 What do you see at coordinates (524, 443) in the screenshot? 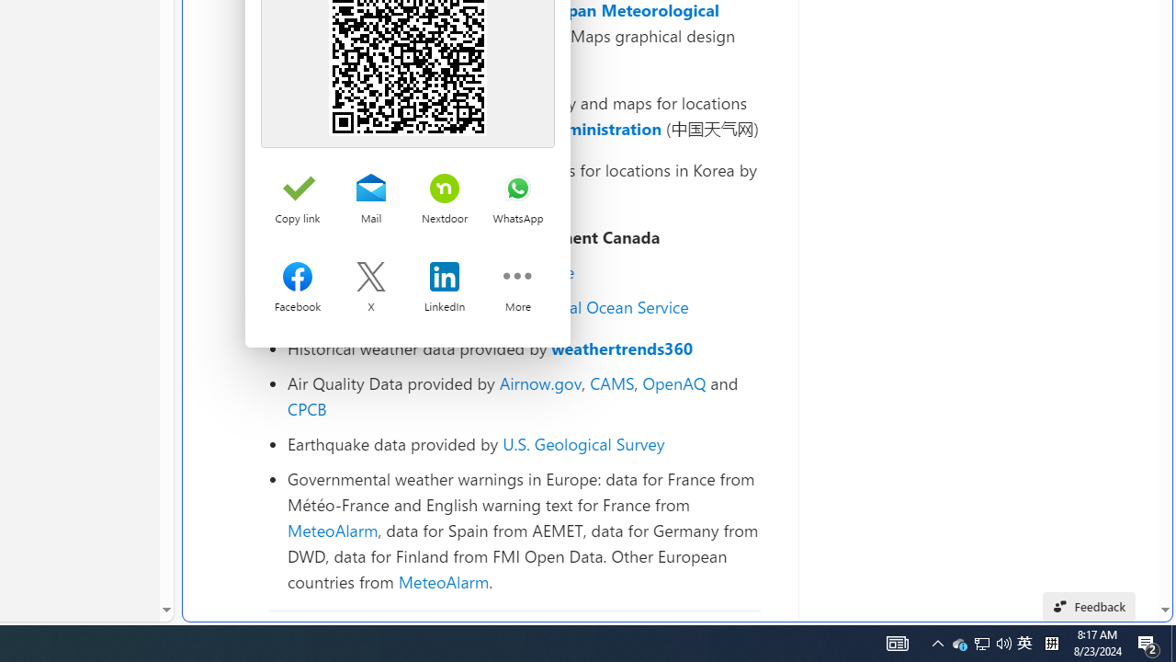
I see `Earthquake data provided by U.S. Geological Survey` at bounding box center [524, 443].